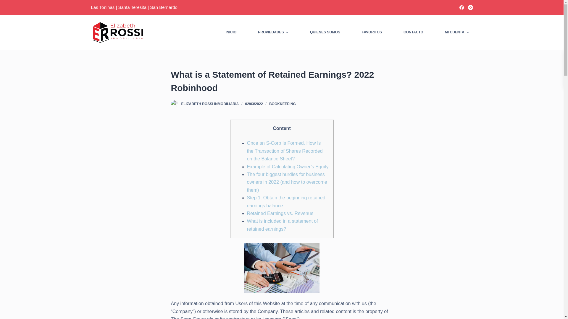 The height and width of the screenshot is (319, 568). What do you see at coordinates (280, 213) in the screenshot?
I see `Retained Earnings vs. Revenue` at bounding box center [280, 213].